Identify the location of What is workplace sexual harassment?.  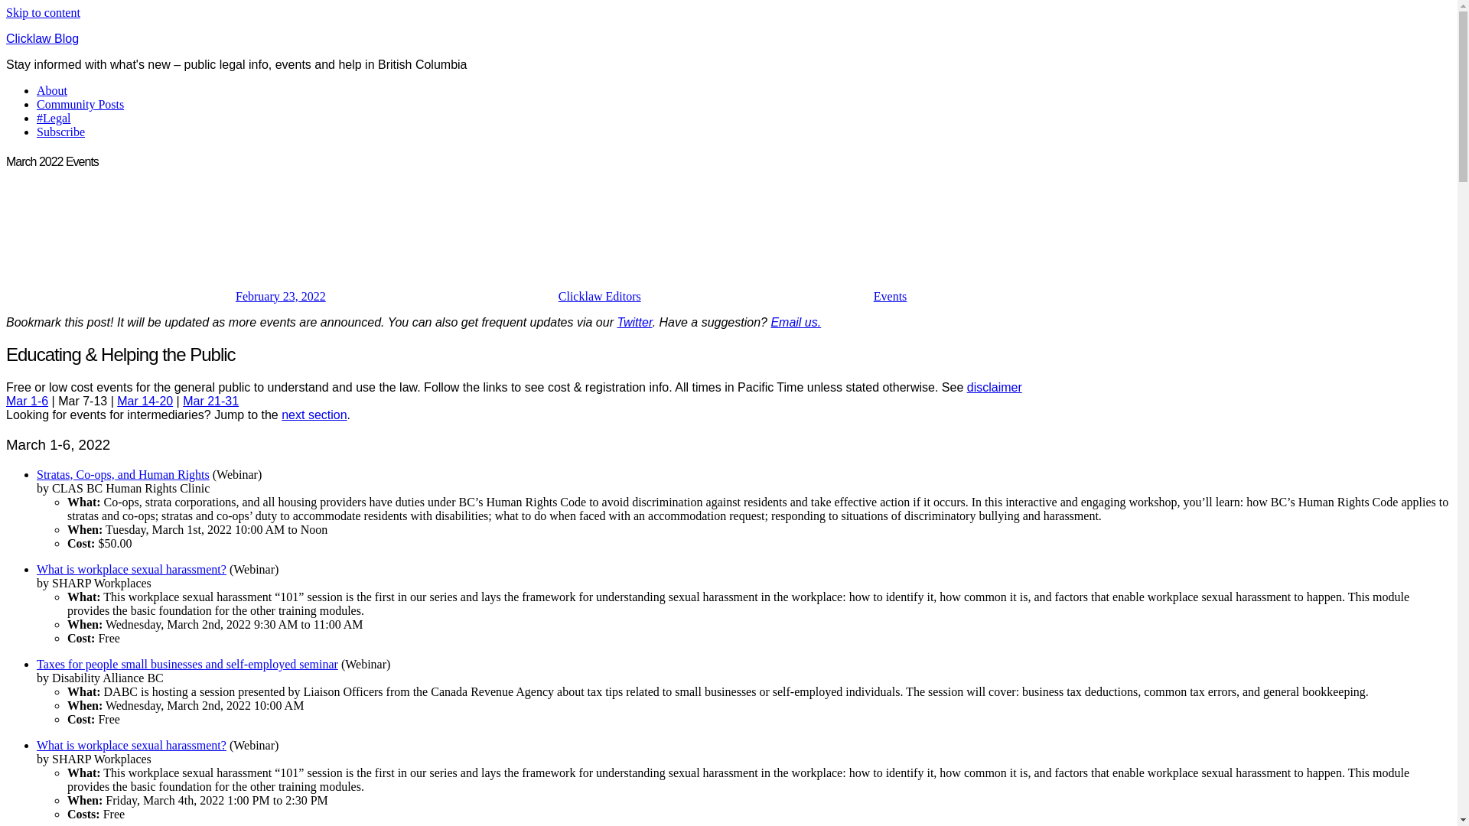
(132, 745).